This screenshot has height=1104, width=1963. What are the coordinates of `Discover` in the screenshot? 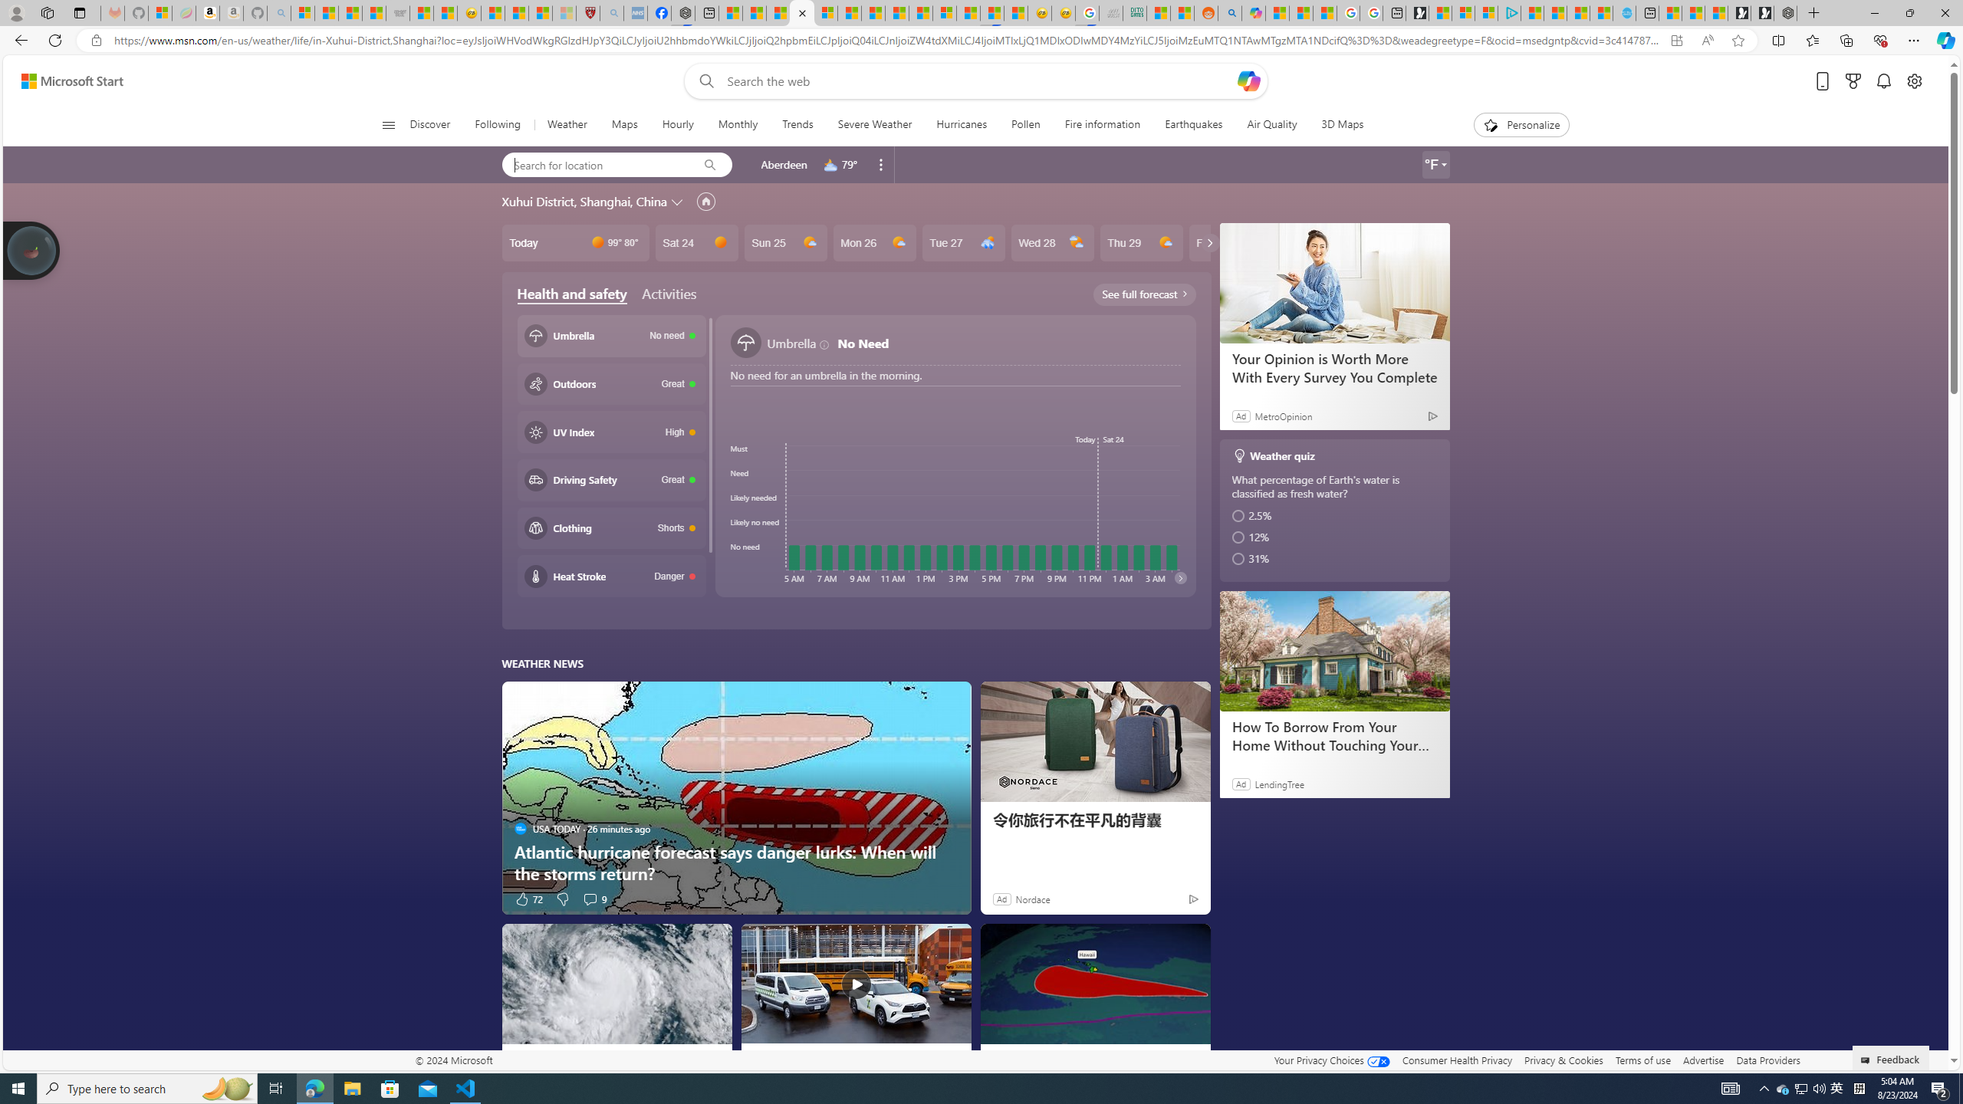 It's located at (431, 125).